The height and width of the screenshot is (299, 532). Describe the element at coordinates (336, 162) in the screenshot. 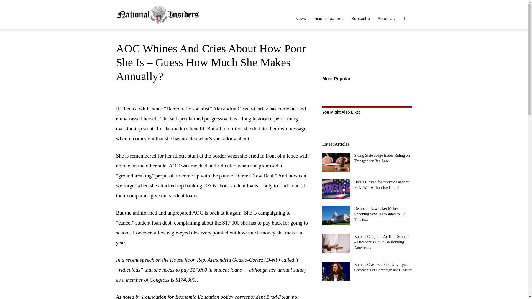

I see `Swing State Judge Issues Ruling on Transgender Ban Law` at that location.